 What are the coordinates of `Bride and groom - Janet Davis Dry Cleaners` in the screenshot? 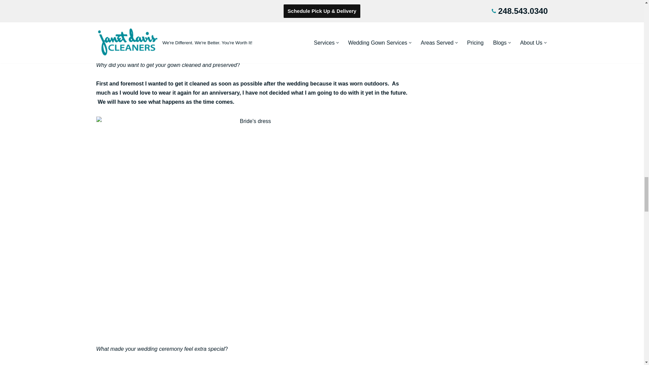 It's located at (252, 21).